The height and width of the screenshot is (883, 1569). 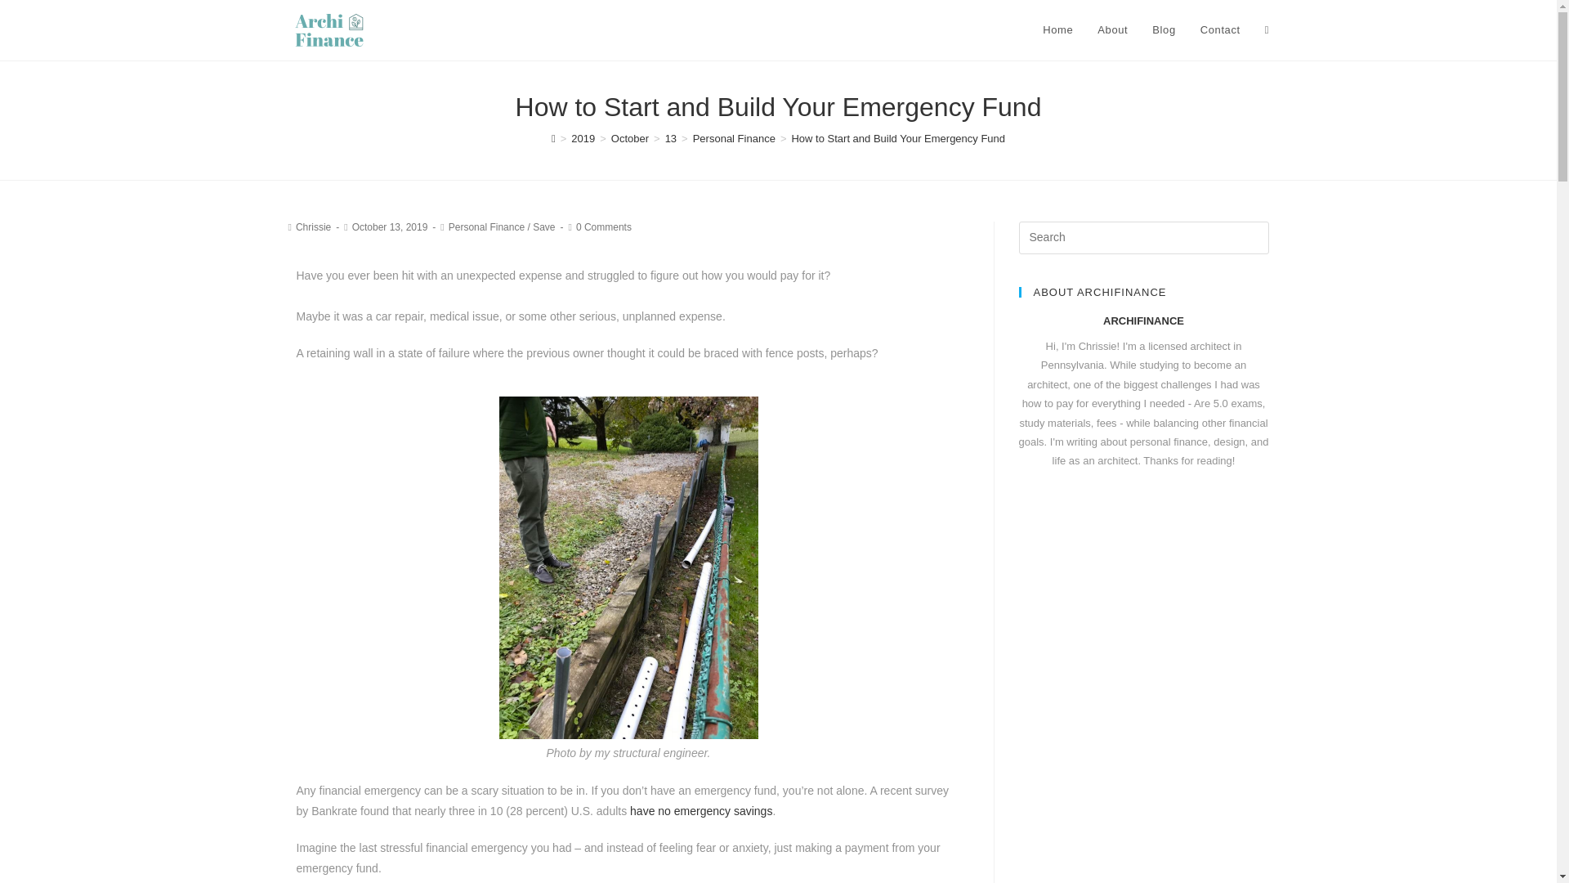 I want to click on Contact, so click(x=1219, y=30).